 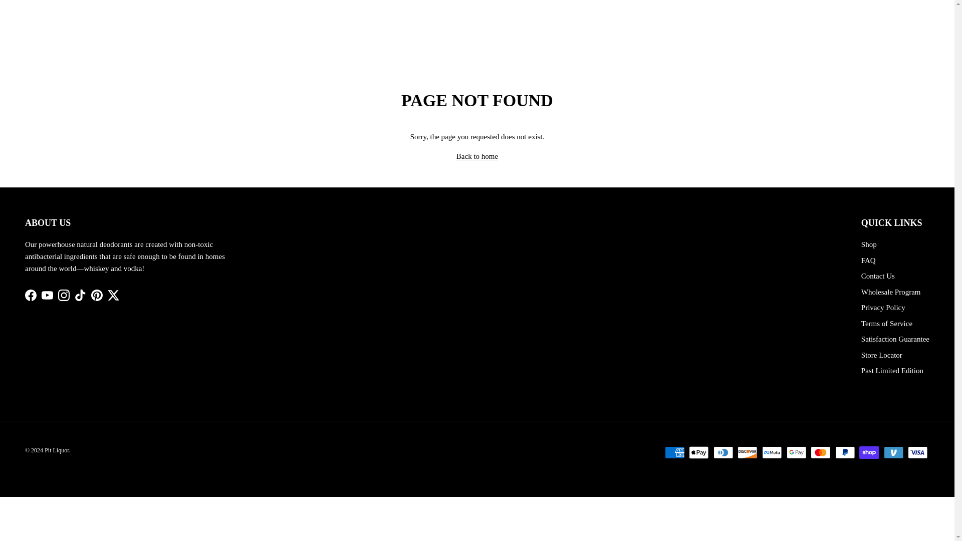 I want to click on Diners Club, so click(x=724, y=452).